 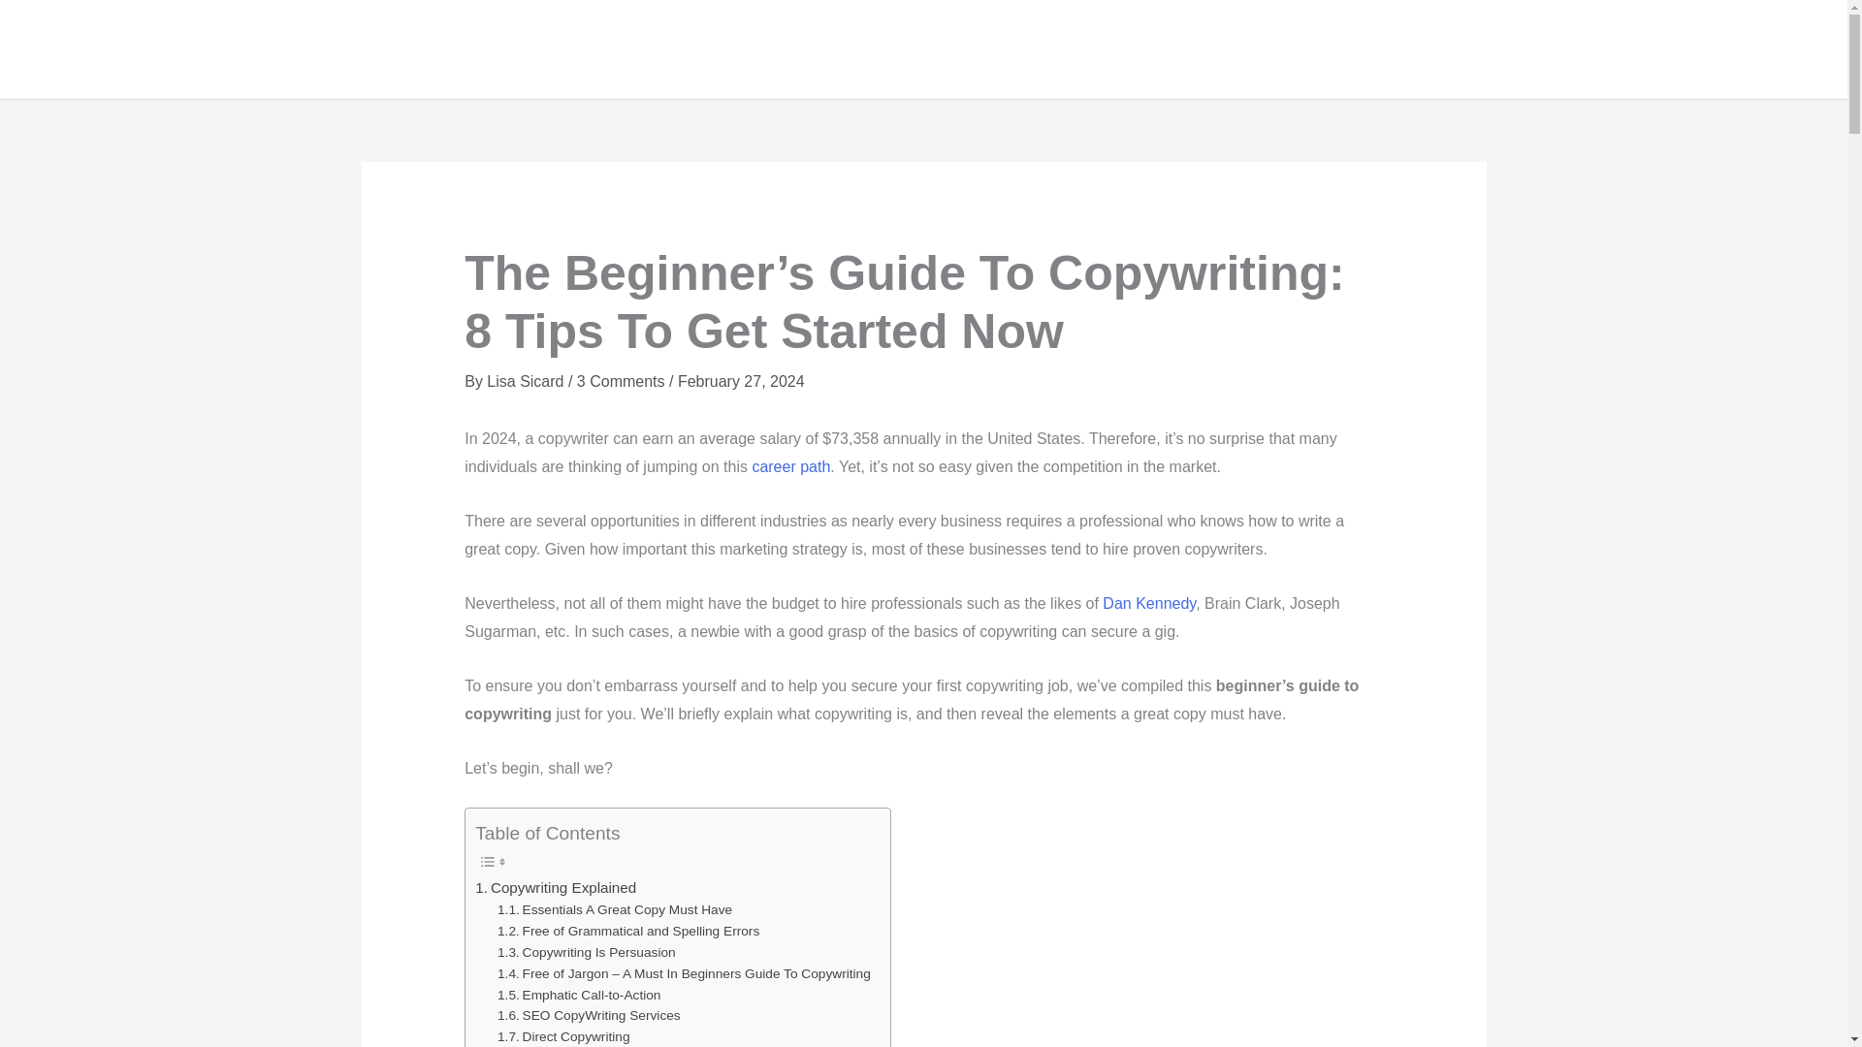 I want to click on Dan Kennedy, so click(x=1148, y=603).